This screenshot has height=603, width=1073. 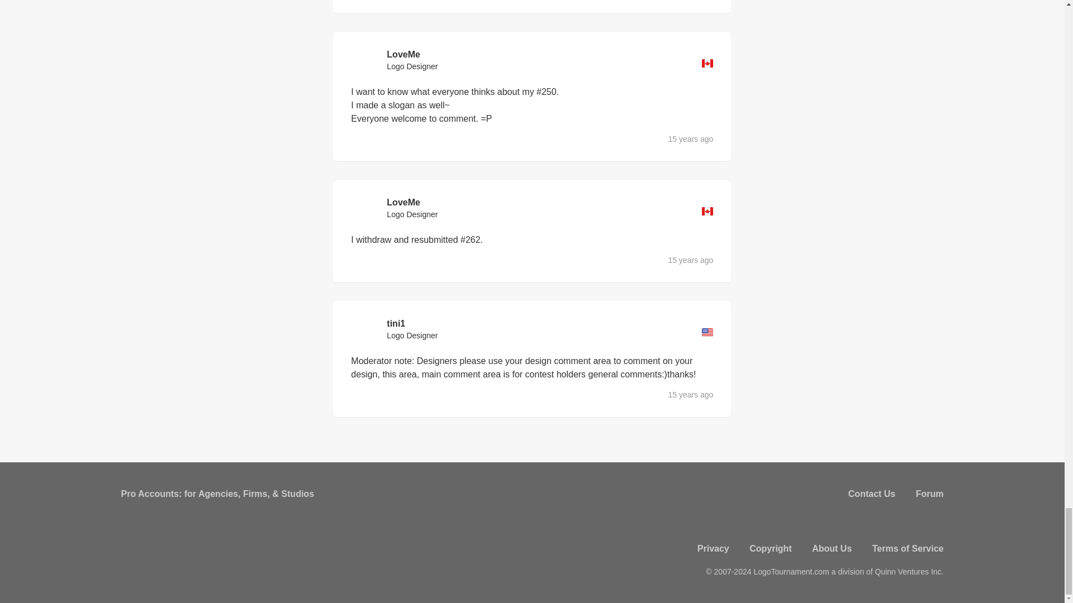 I want to click on Instagram, so click(x=934, y=521).